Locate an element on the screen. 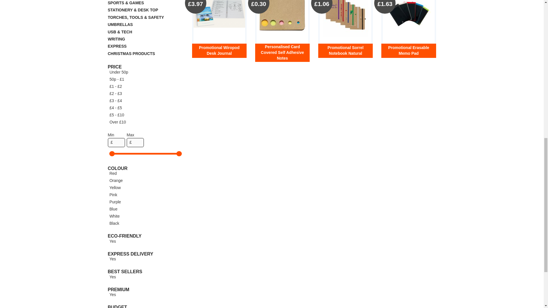 The width and height of the screenshot is (548, 308). Promotional Wiropod Desk Journal is located at coordinates (219, 14).